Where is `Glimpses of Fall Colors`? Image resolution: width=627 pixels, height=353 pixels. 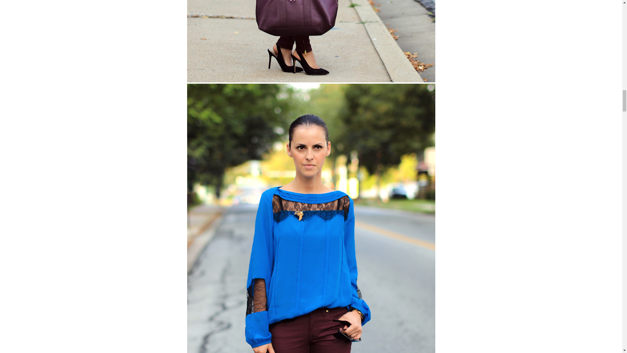 Glimpses of Fall Colors is located at coordinates (311, 41).